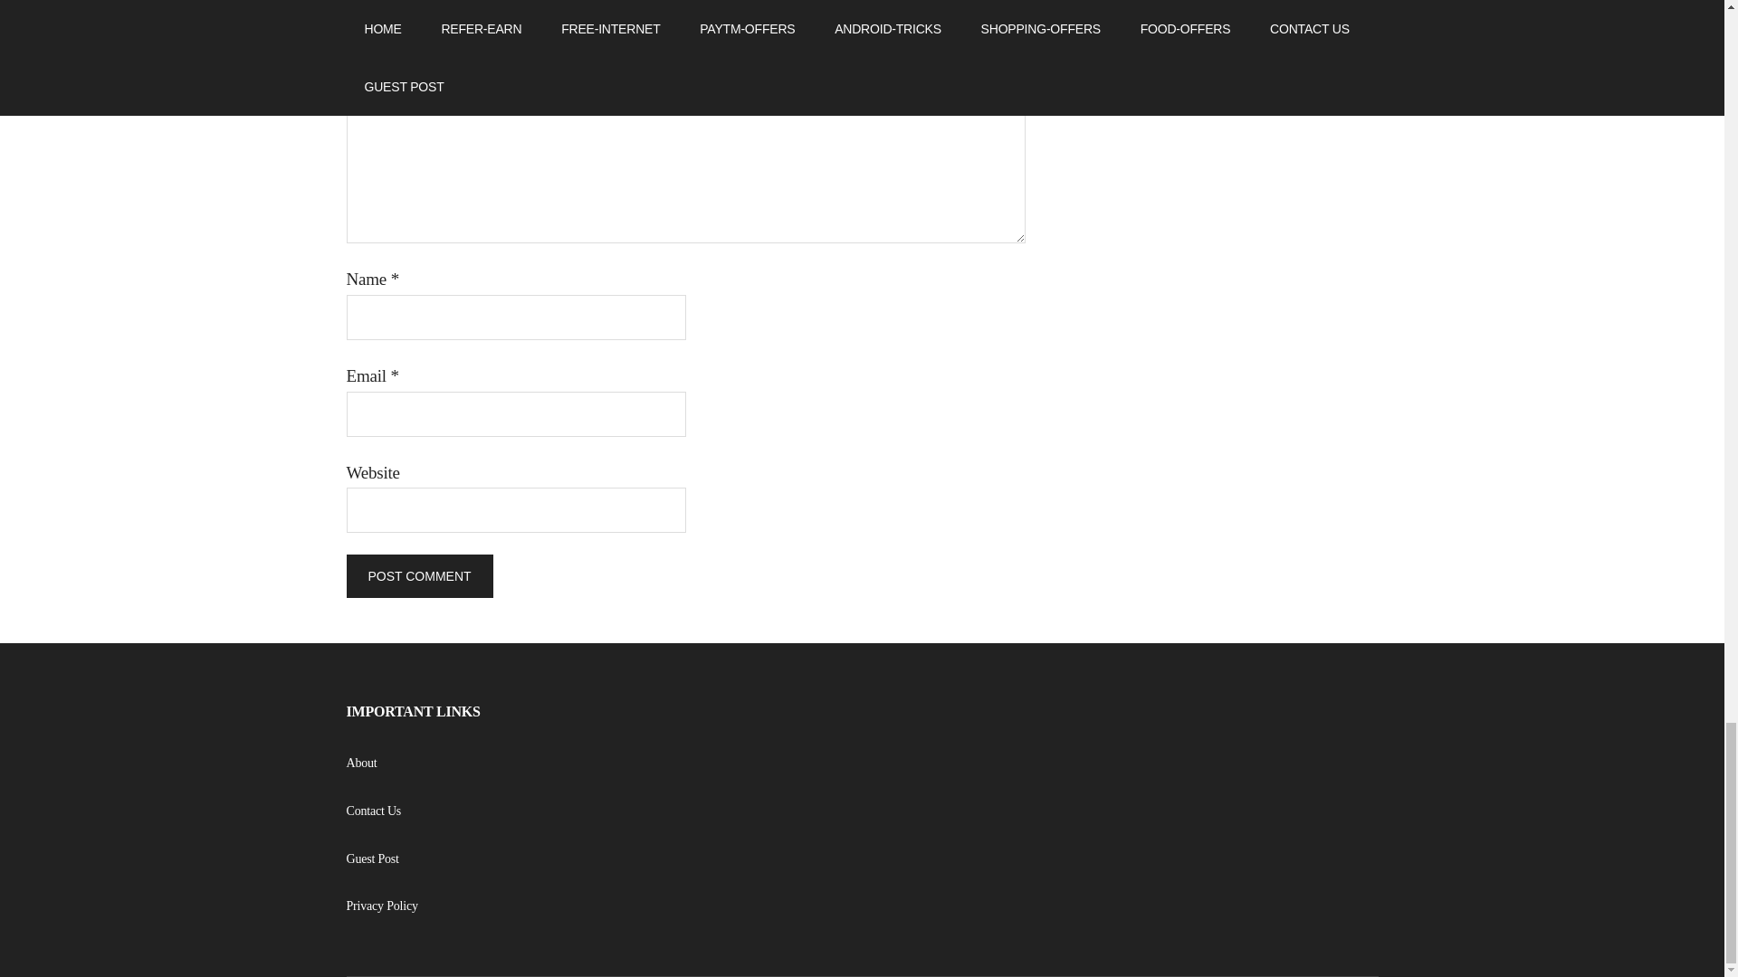 This screenshot has height=977, width=1738. Describe the element at coordinates (381, 905) in the screenshot. I see `Privacy Policy` at that location.